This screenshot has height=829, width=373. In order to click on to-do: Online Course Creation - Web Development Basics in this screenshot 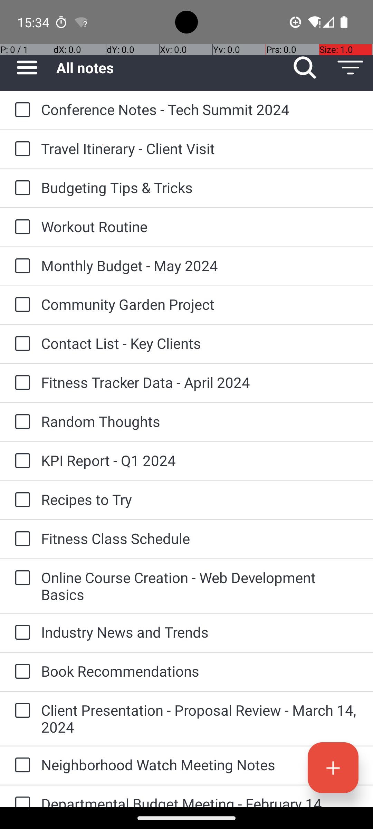, I will do `click(21, 578)`.